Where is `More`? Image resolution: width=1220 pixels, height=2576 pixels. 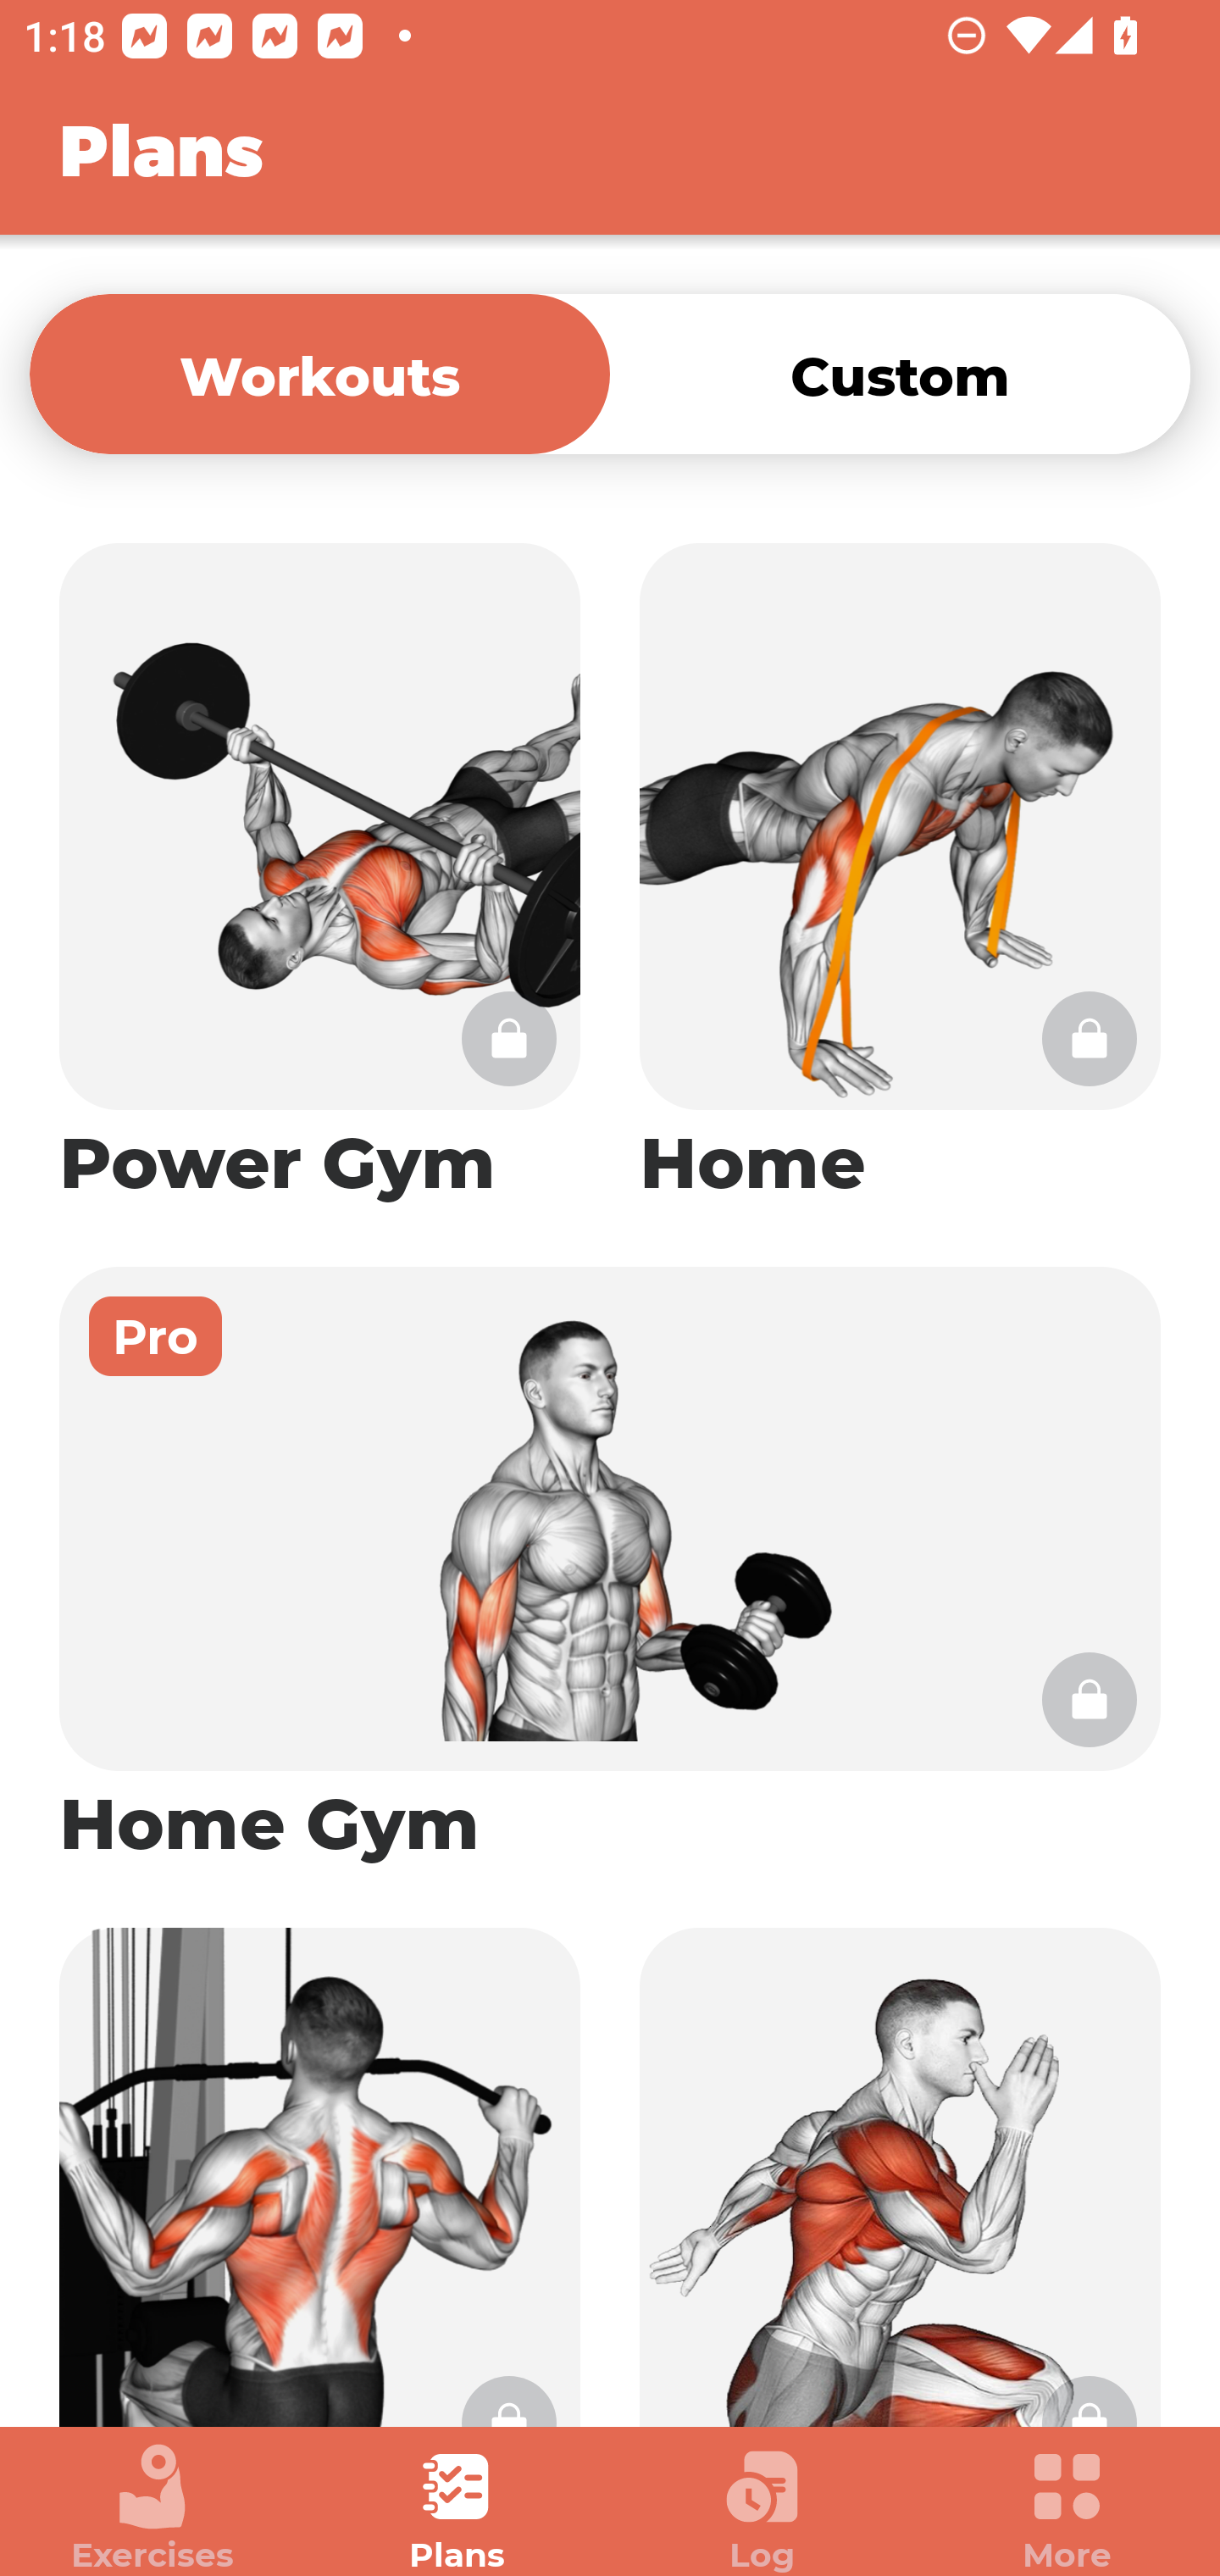
More is located at coordinates (1067, 2508).